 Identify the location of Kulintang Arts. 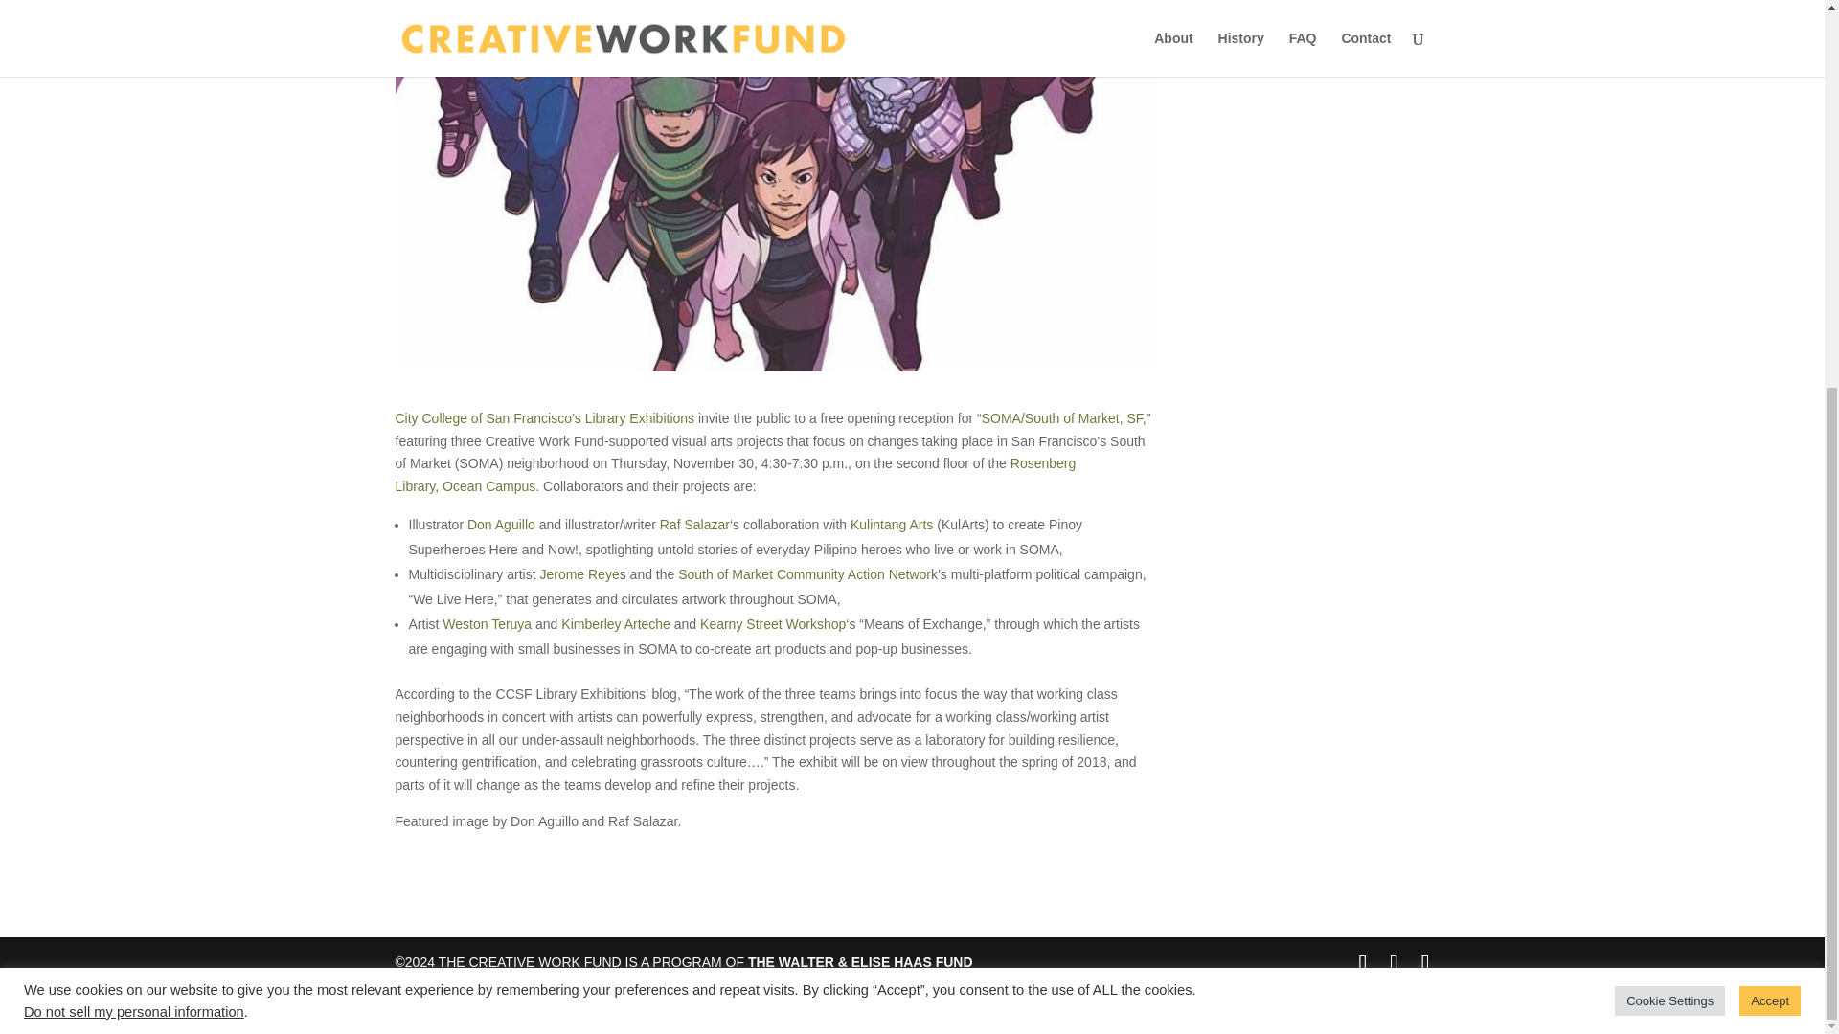
(891, 525).